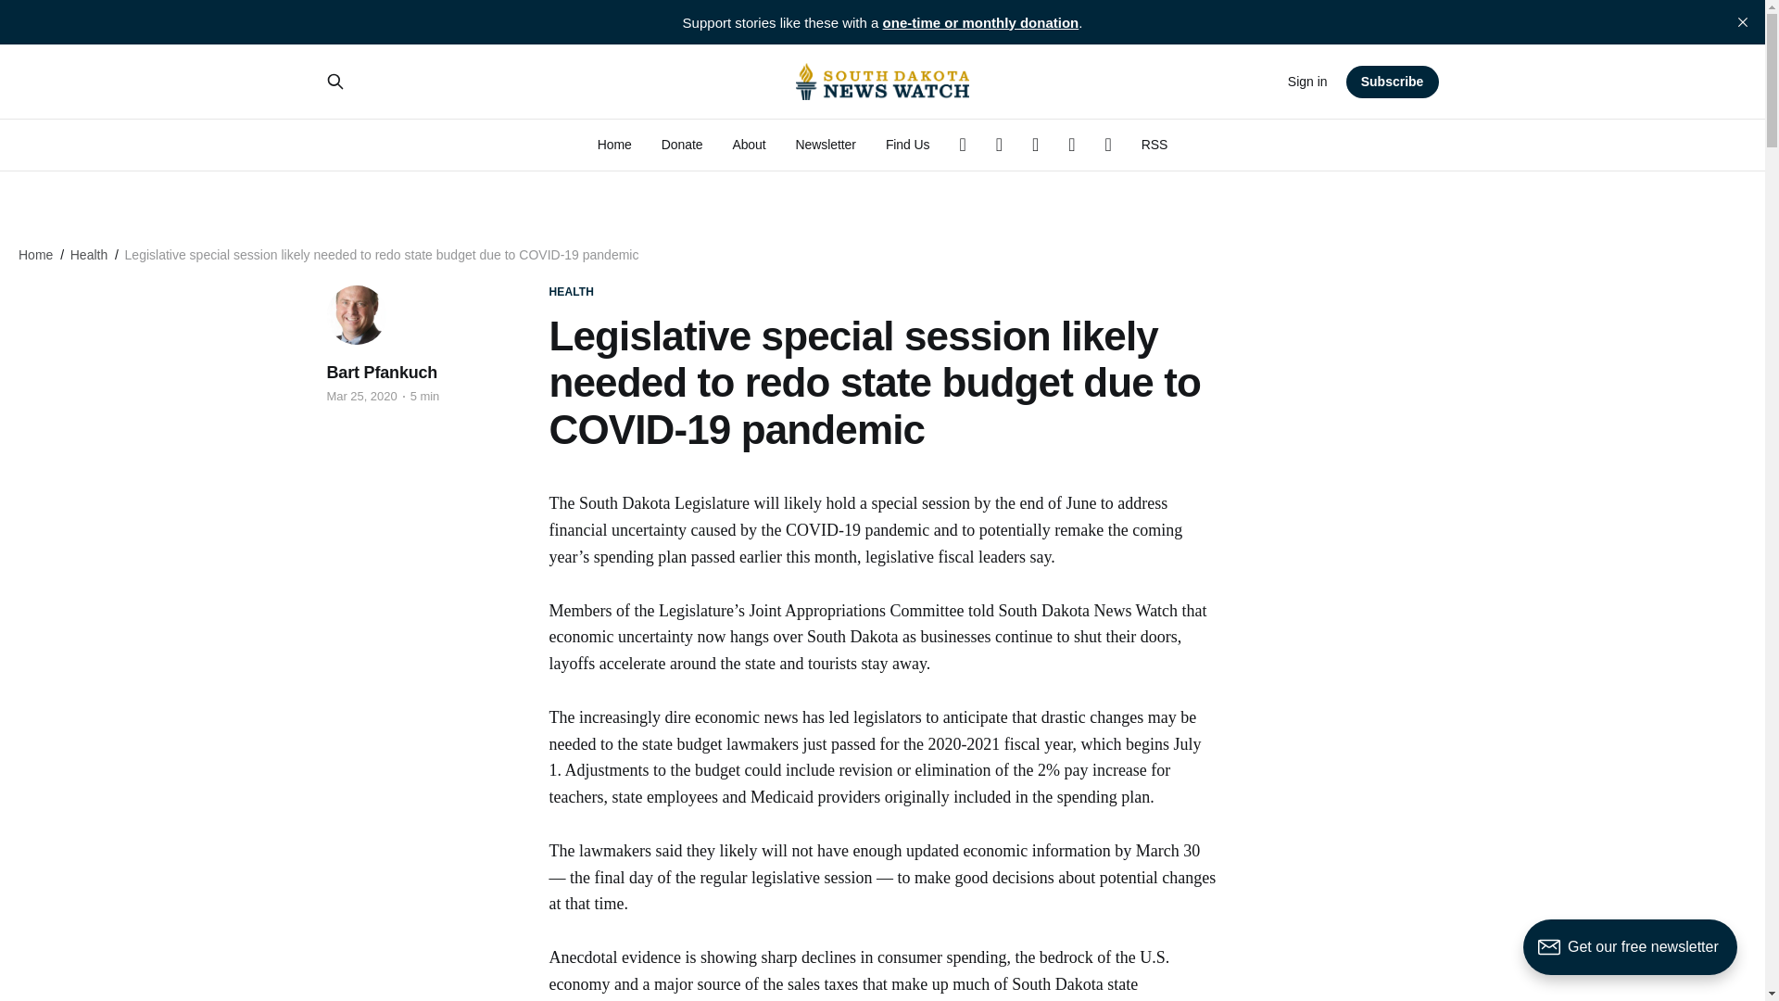  What do you see at coordinates (35, 254) in the screenshot?
I see `Home` at bounding box center [35, 254].